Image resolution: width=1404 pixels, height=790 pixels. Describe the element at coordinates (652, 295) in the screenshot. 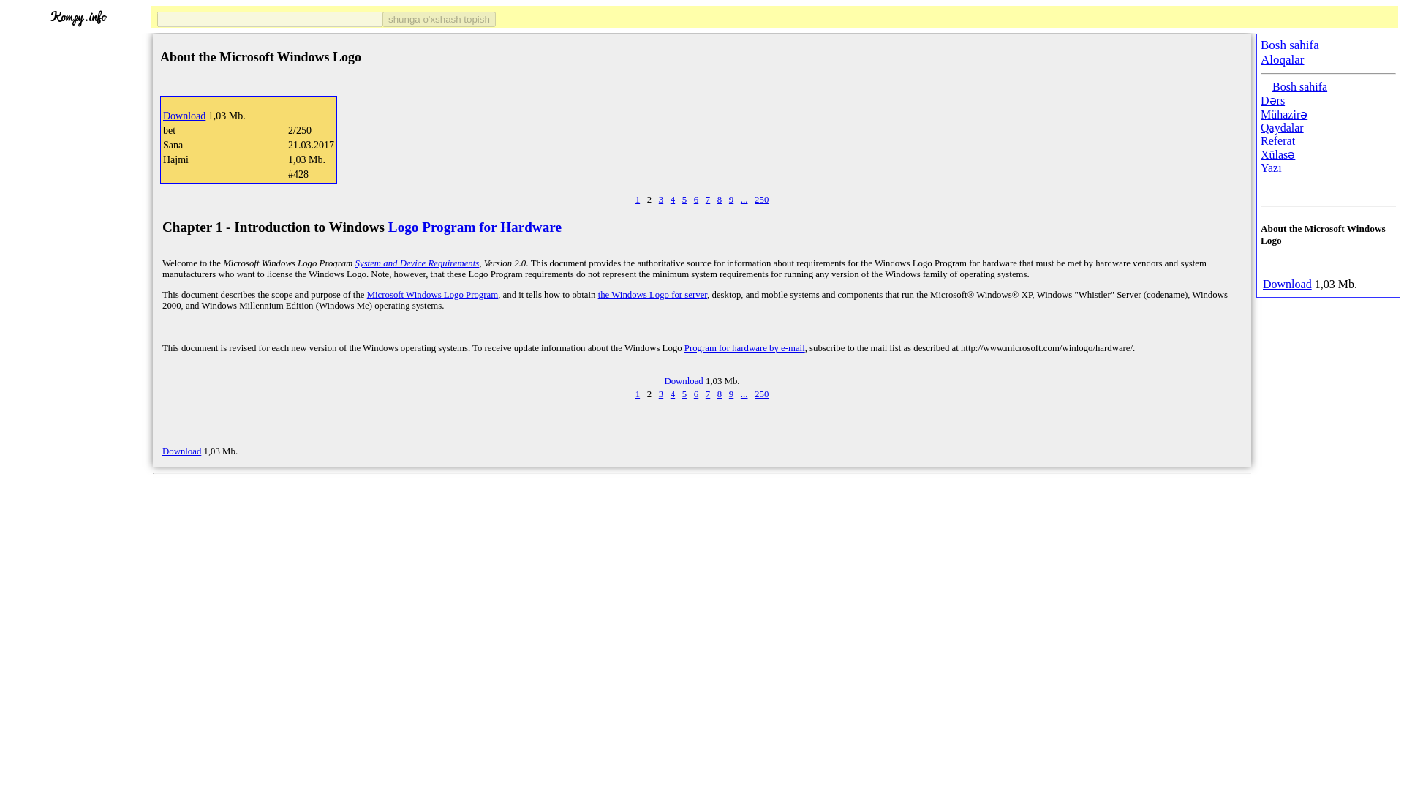

I see `the Windows Logo for server` at that location.